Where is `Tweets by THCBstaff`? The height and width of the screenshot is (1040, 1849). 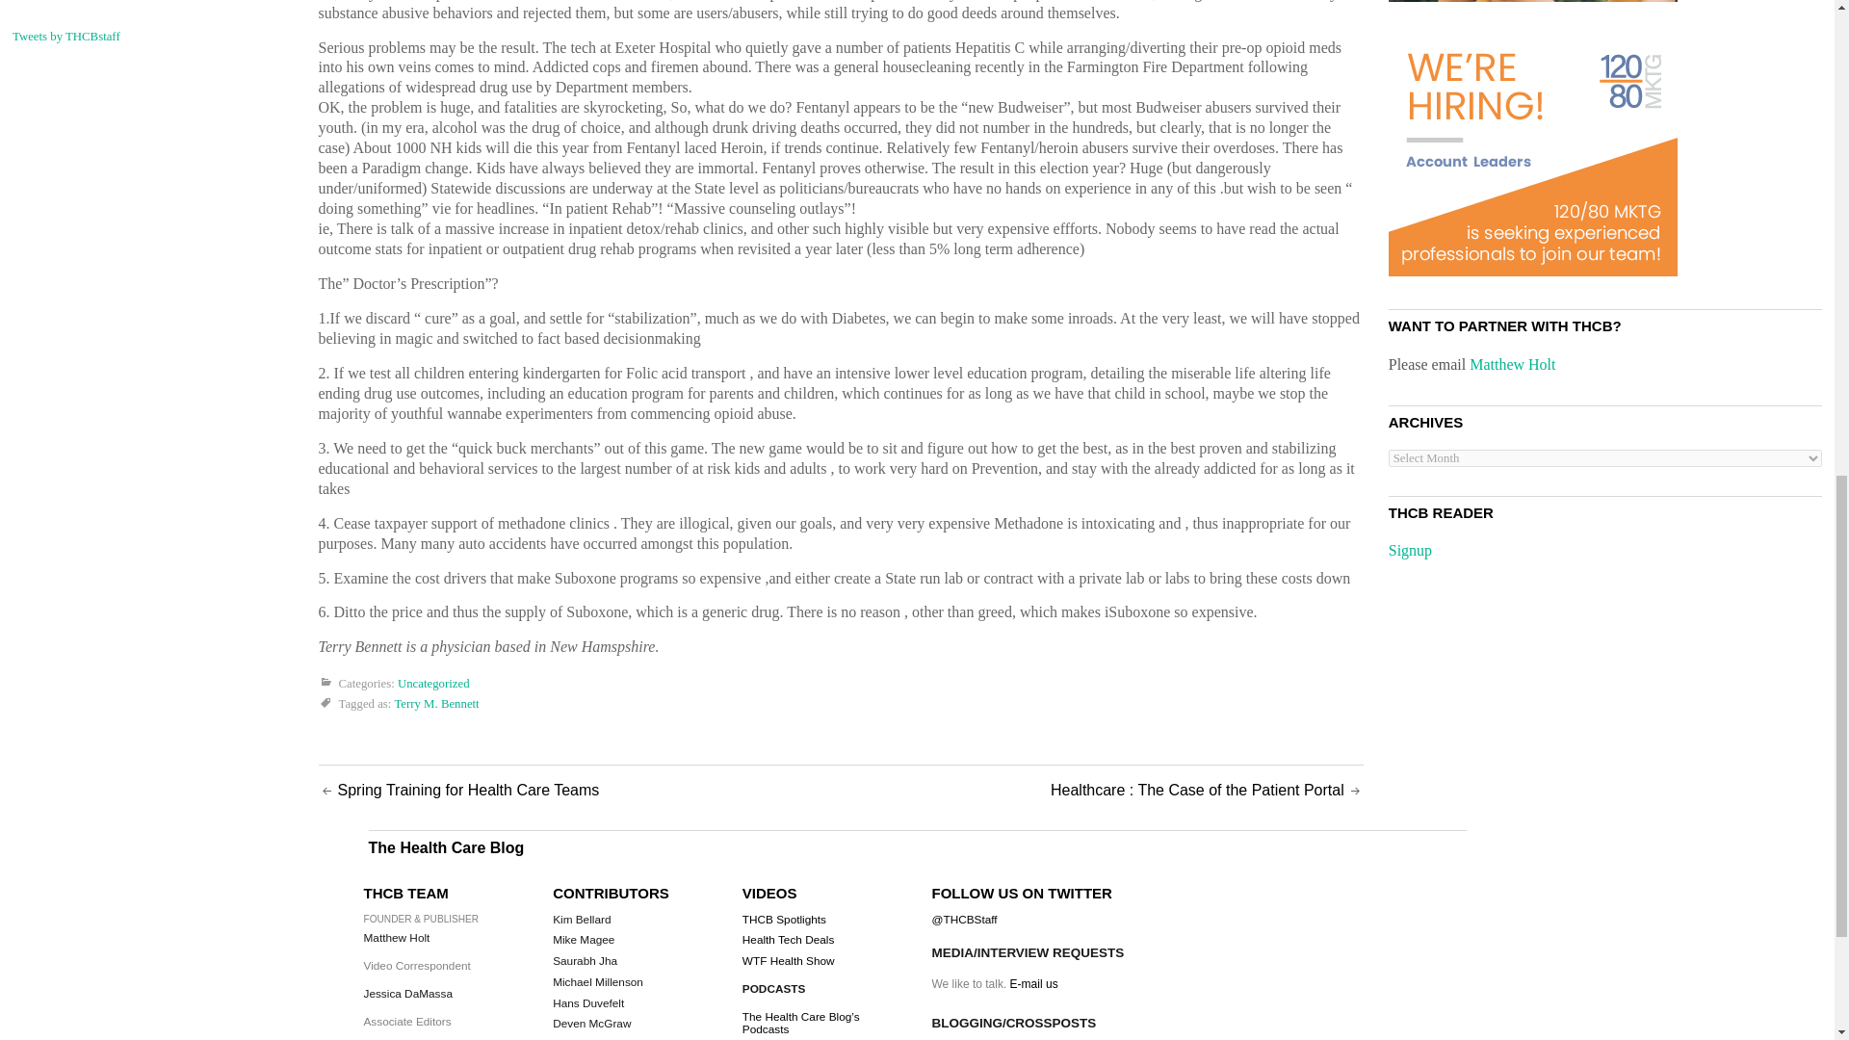 Tweets by THCBstaff is located at coordinates (65, 37).